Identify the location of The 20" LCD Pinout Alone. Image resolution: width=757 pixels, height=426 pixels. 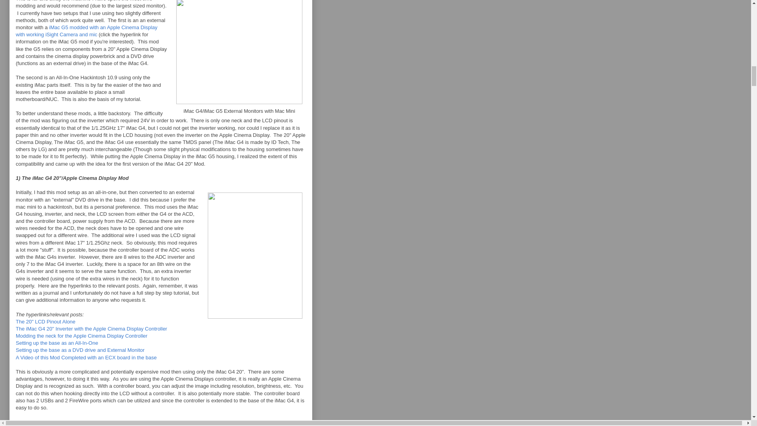
(45, 321).